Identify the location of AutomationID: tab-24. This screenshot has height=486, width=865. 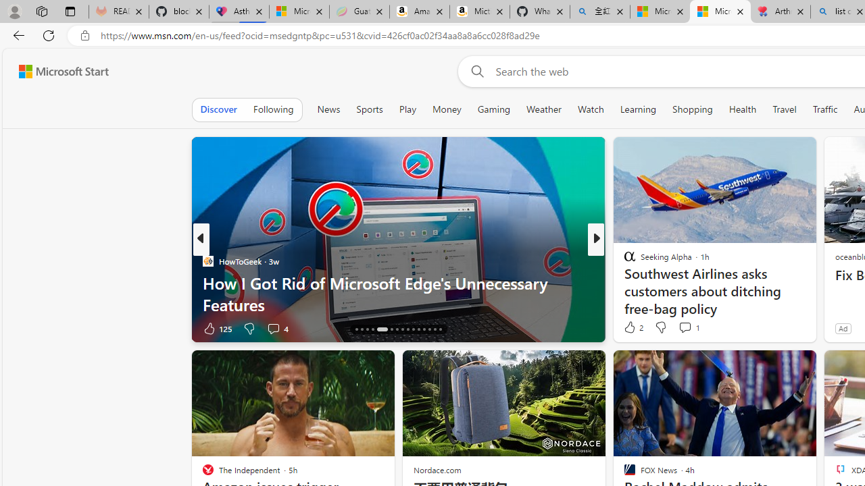
(408, 329).